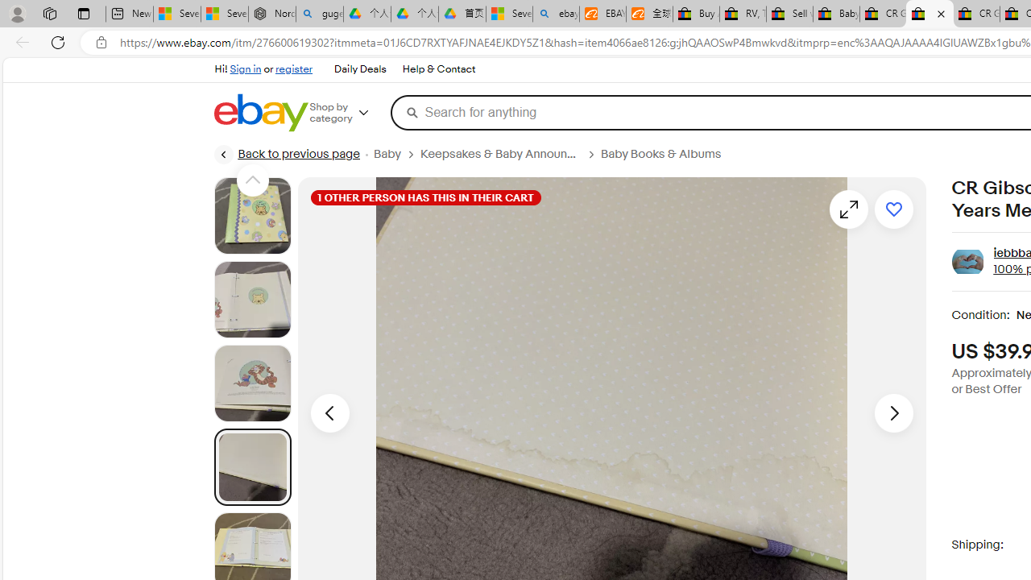  Describe the element at coordinates (260, 113) in the screenshot. I see `eBay Home` at that location.